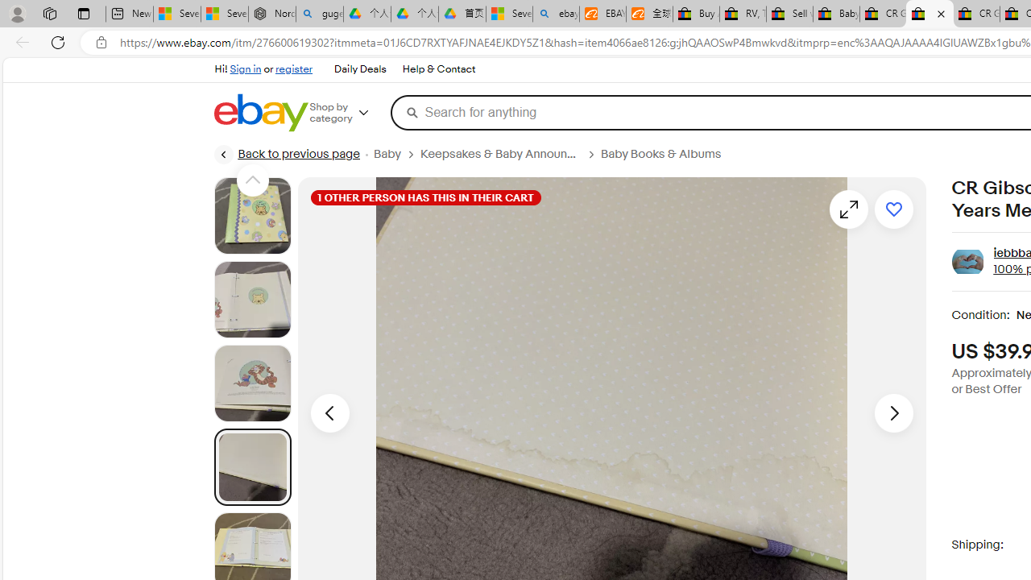  Describe the element at coordinates (260, 113) in the screenshot. I see `eBay Home` at that location.